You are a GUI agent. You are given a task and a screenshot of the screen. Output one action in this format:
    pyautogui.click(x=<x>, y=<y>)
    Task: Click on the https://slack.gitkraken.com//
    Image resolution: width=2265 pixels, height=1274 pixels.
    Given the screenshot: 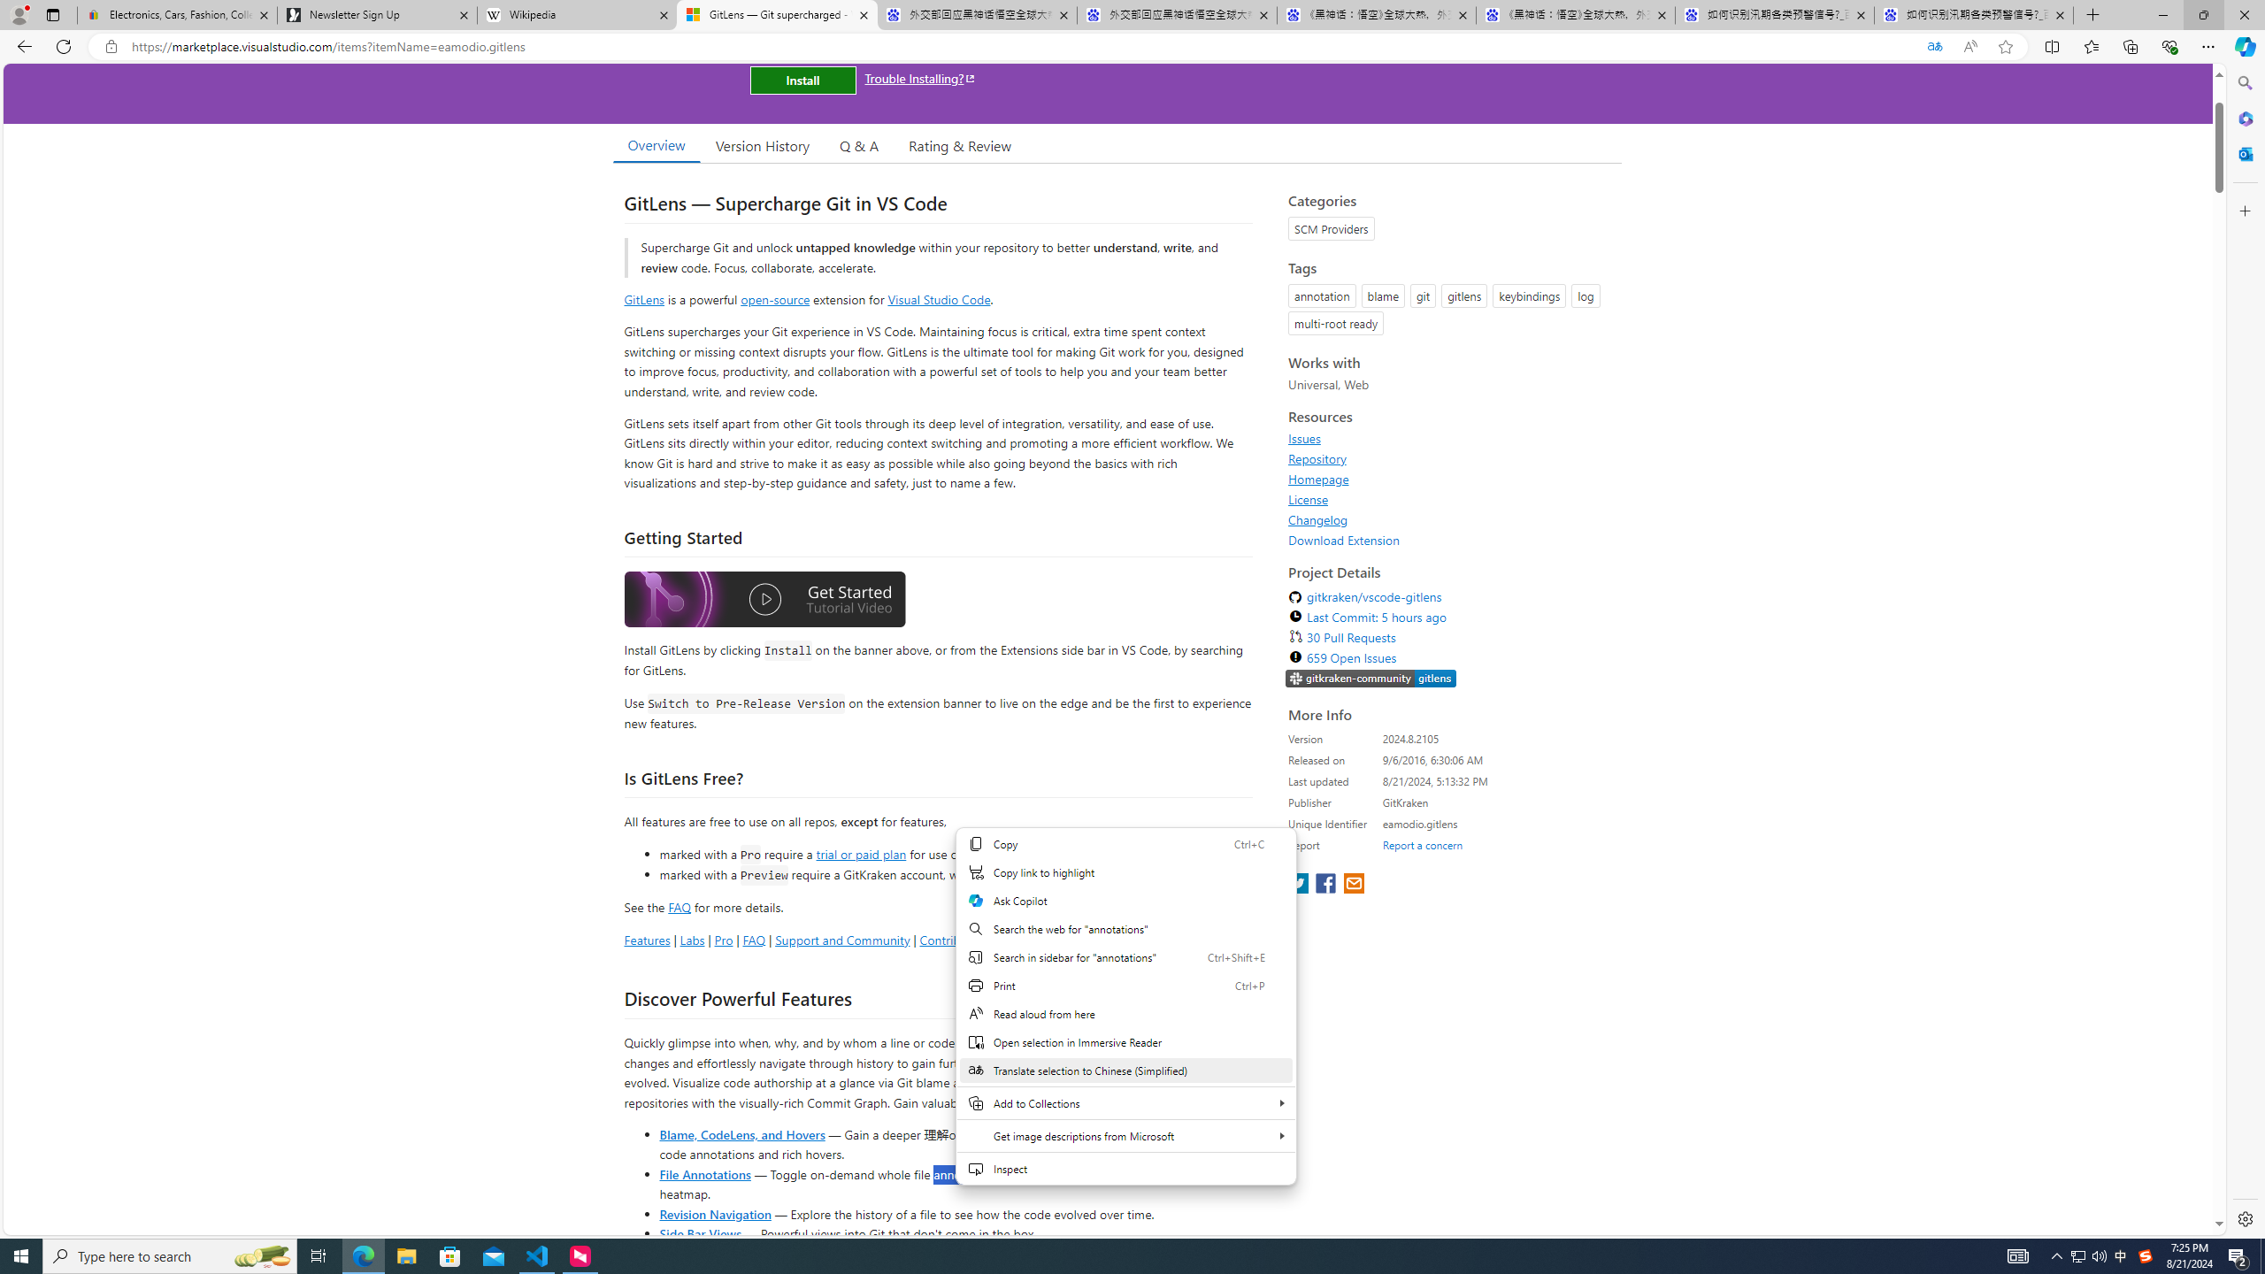 What is the action you would take?
    pyautogui.click(x=1371, y=679)
    